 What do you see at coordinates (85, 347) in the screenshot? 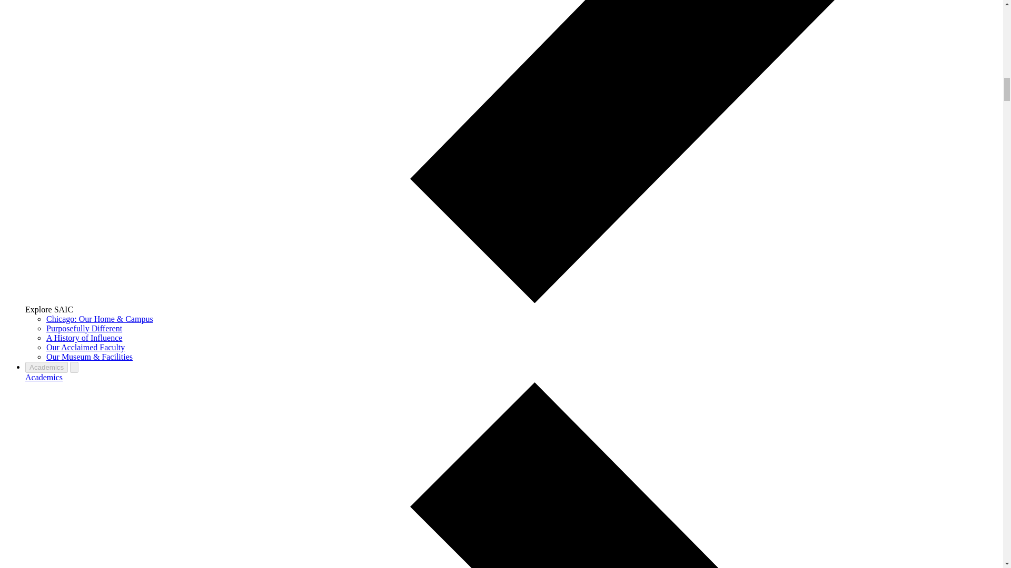
I see `Our Acclaimed Faculty` at bounding box center [85, 347].